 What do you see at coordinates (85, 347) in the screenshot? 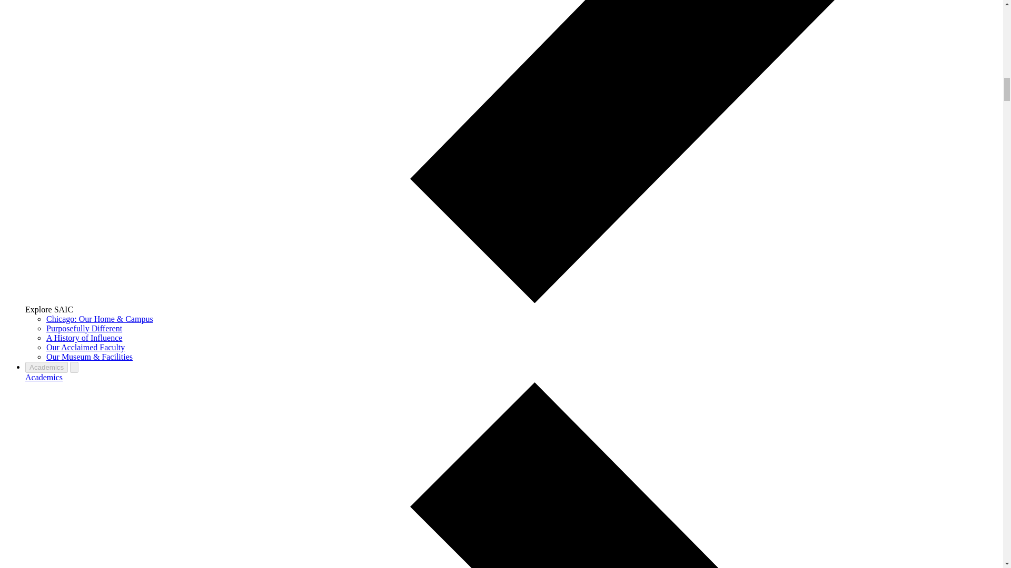
I see `Our Acclaimed Faculty` at bounding box center [85, 347].